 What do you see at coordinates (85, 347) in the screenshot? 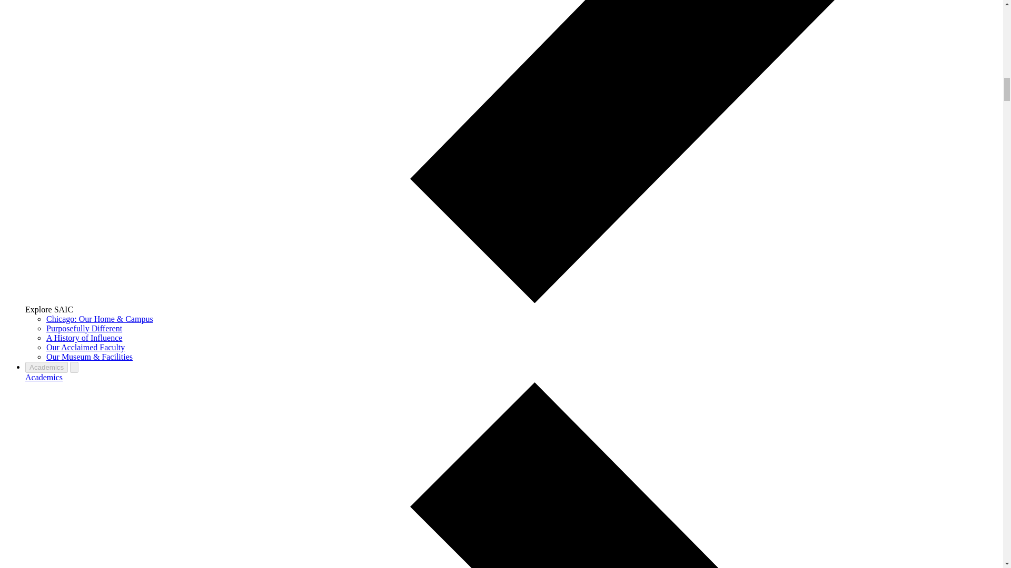
I see `Our Acclaimed Faculty` at bounding box center [85, 347].